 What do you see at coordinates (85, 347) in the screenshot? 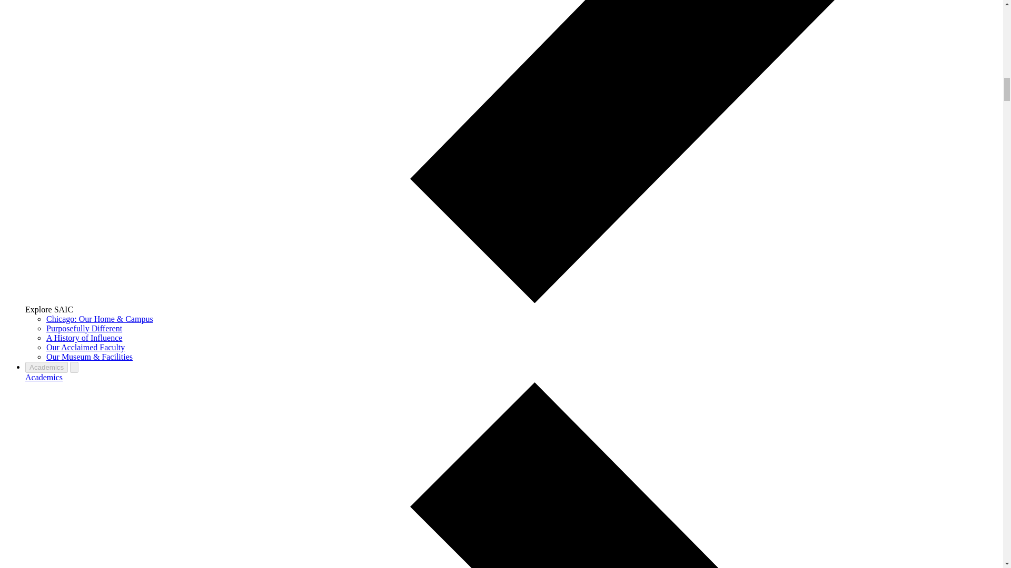
I see `Our Acclaimed Faculty` at bounding box center [85, 347].